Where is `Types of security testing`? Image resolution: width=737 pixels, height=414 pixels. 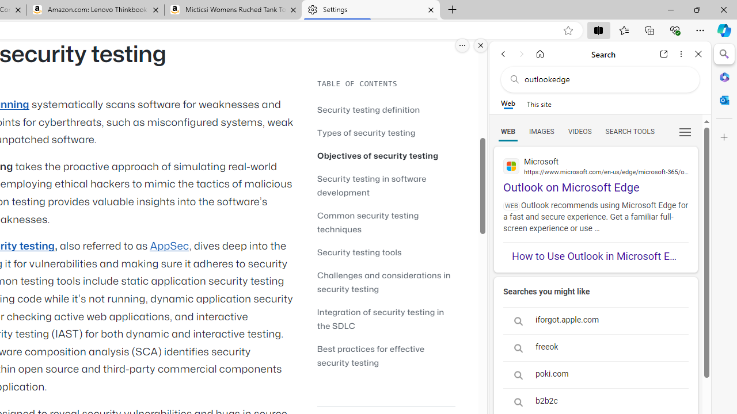 Types of security testing is located at coordinates (366, 132).